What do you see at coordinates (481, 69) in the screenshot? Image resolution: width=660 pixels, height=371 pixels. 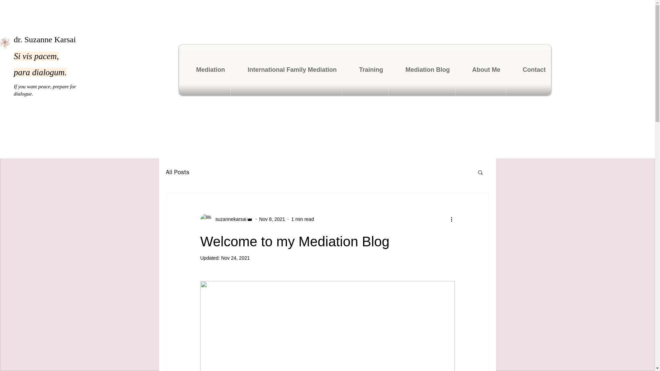 I see `About Me` at bounding box center [481, 69].